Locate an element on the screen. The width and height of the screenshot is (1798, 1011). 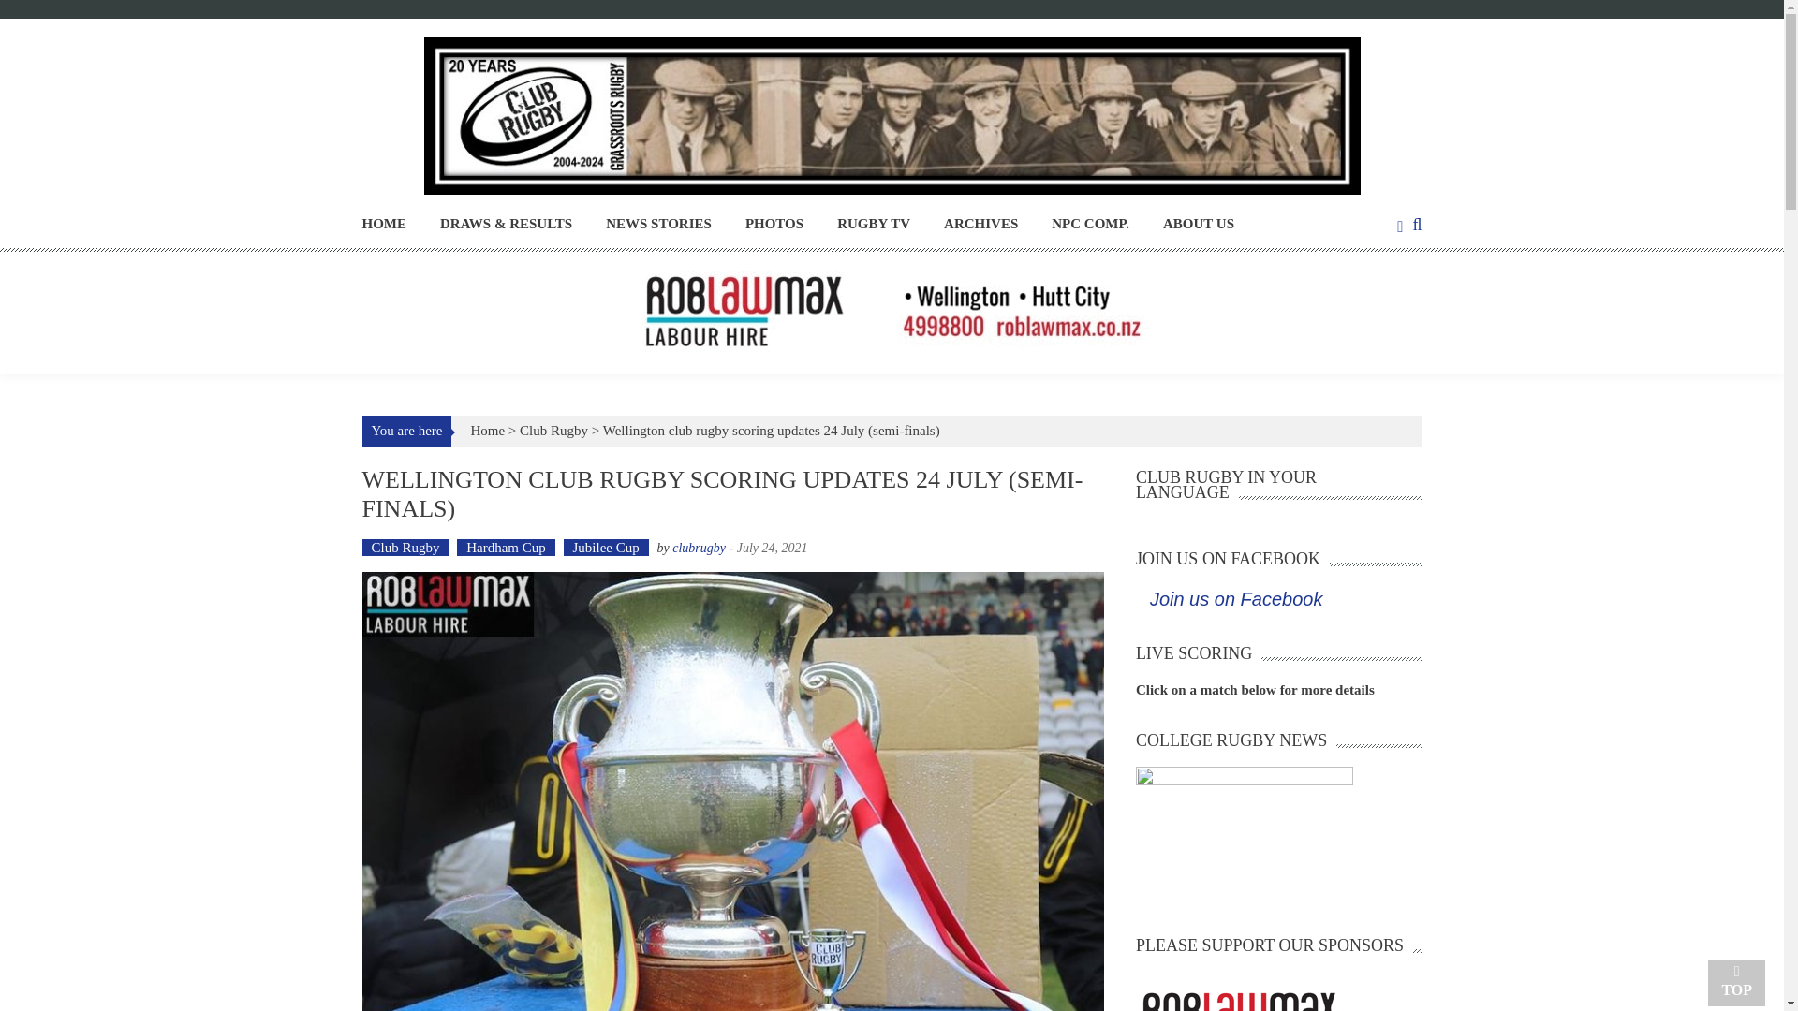
NEWS STORIES is located at coordinates (659, 223).